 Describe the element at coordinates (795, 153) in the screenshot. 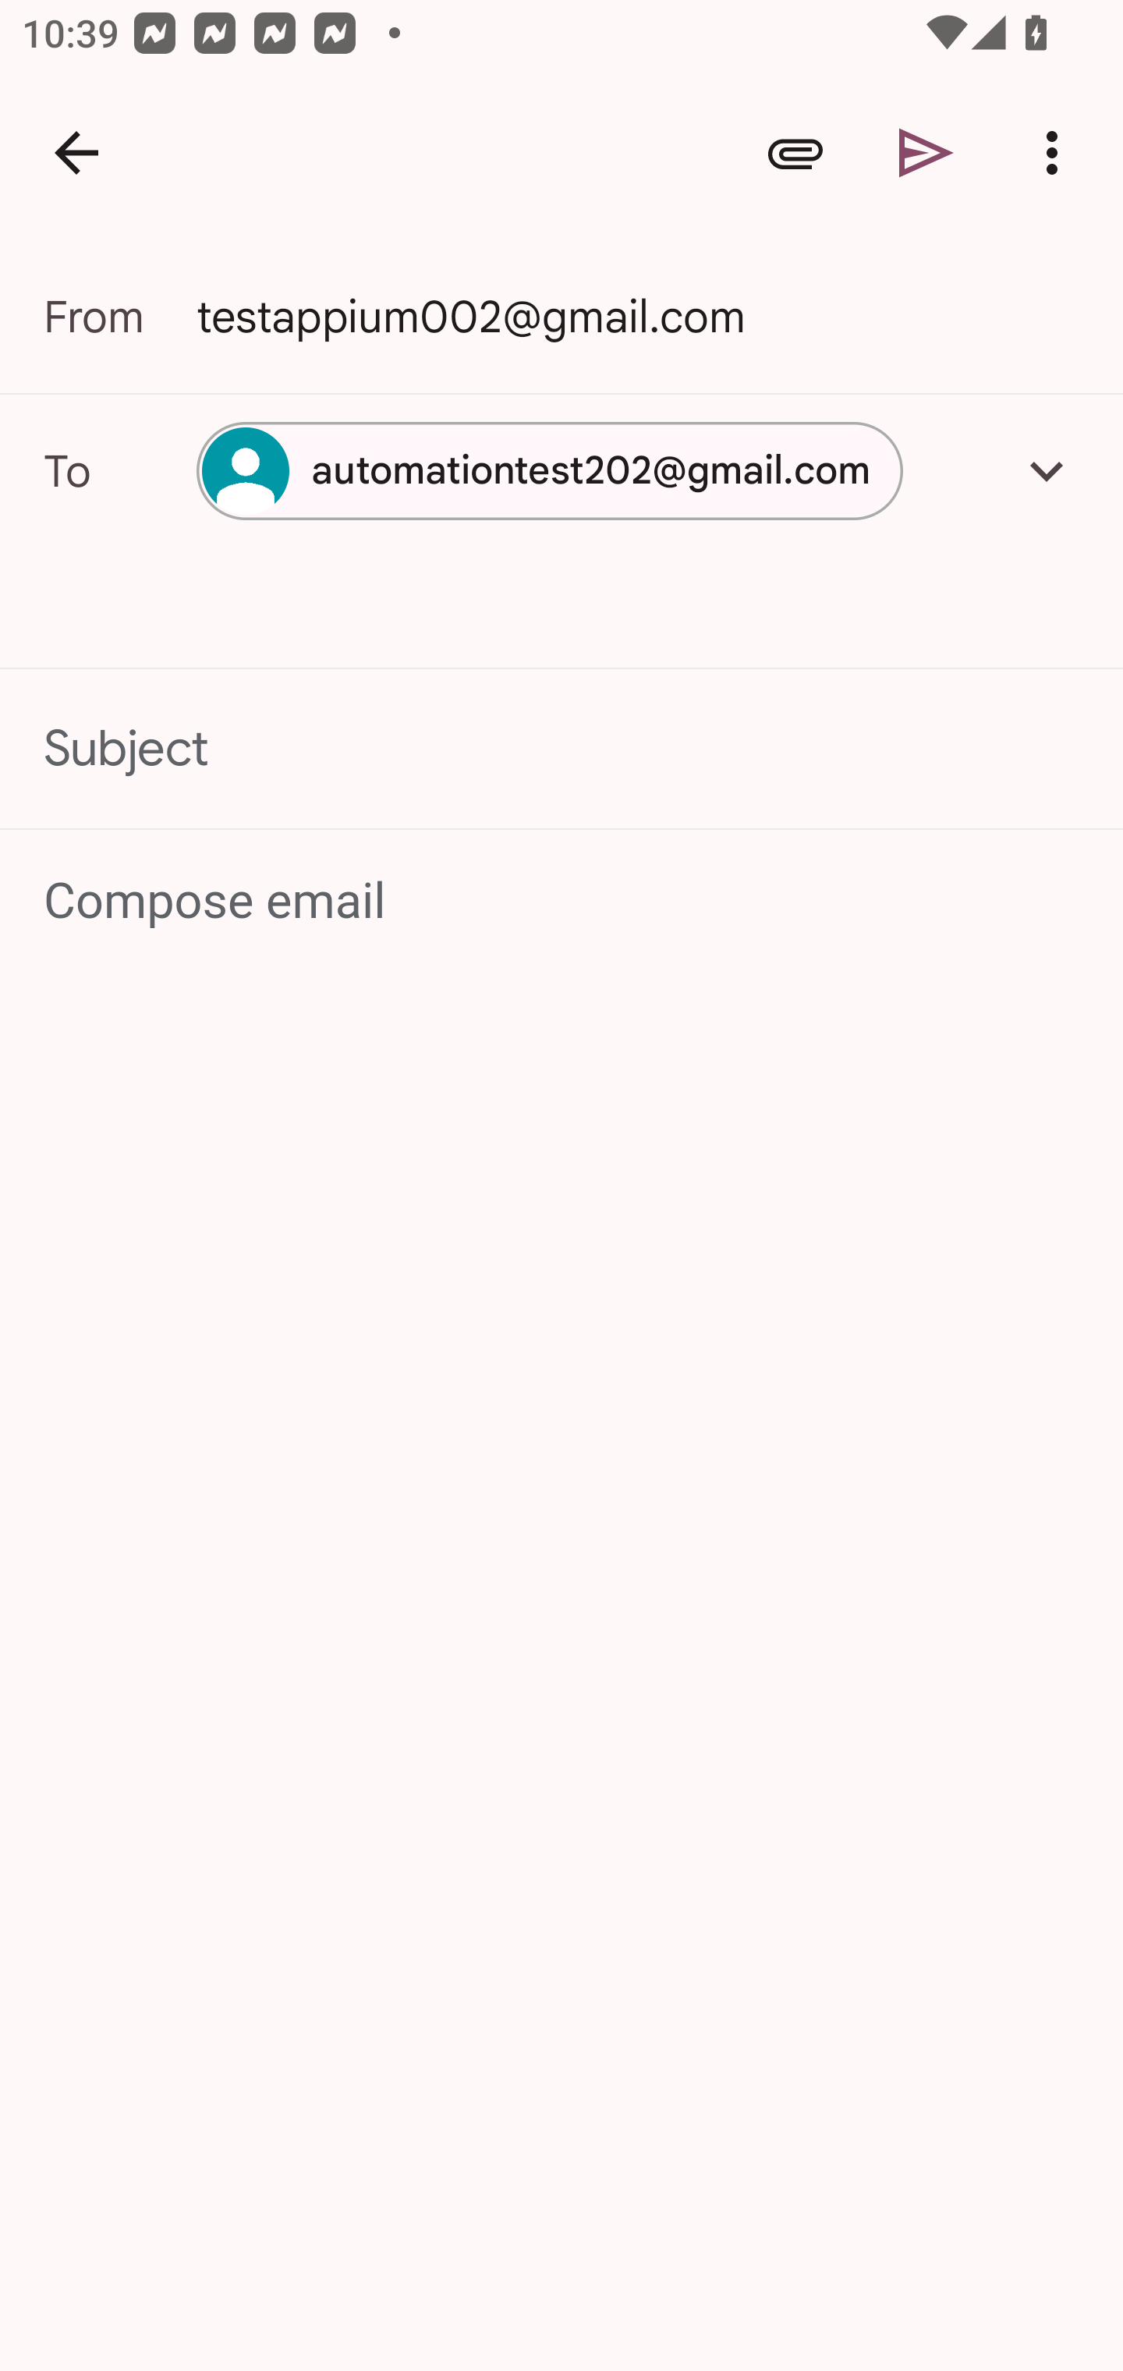

I see `Attach file` at that location.